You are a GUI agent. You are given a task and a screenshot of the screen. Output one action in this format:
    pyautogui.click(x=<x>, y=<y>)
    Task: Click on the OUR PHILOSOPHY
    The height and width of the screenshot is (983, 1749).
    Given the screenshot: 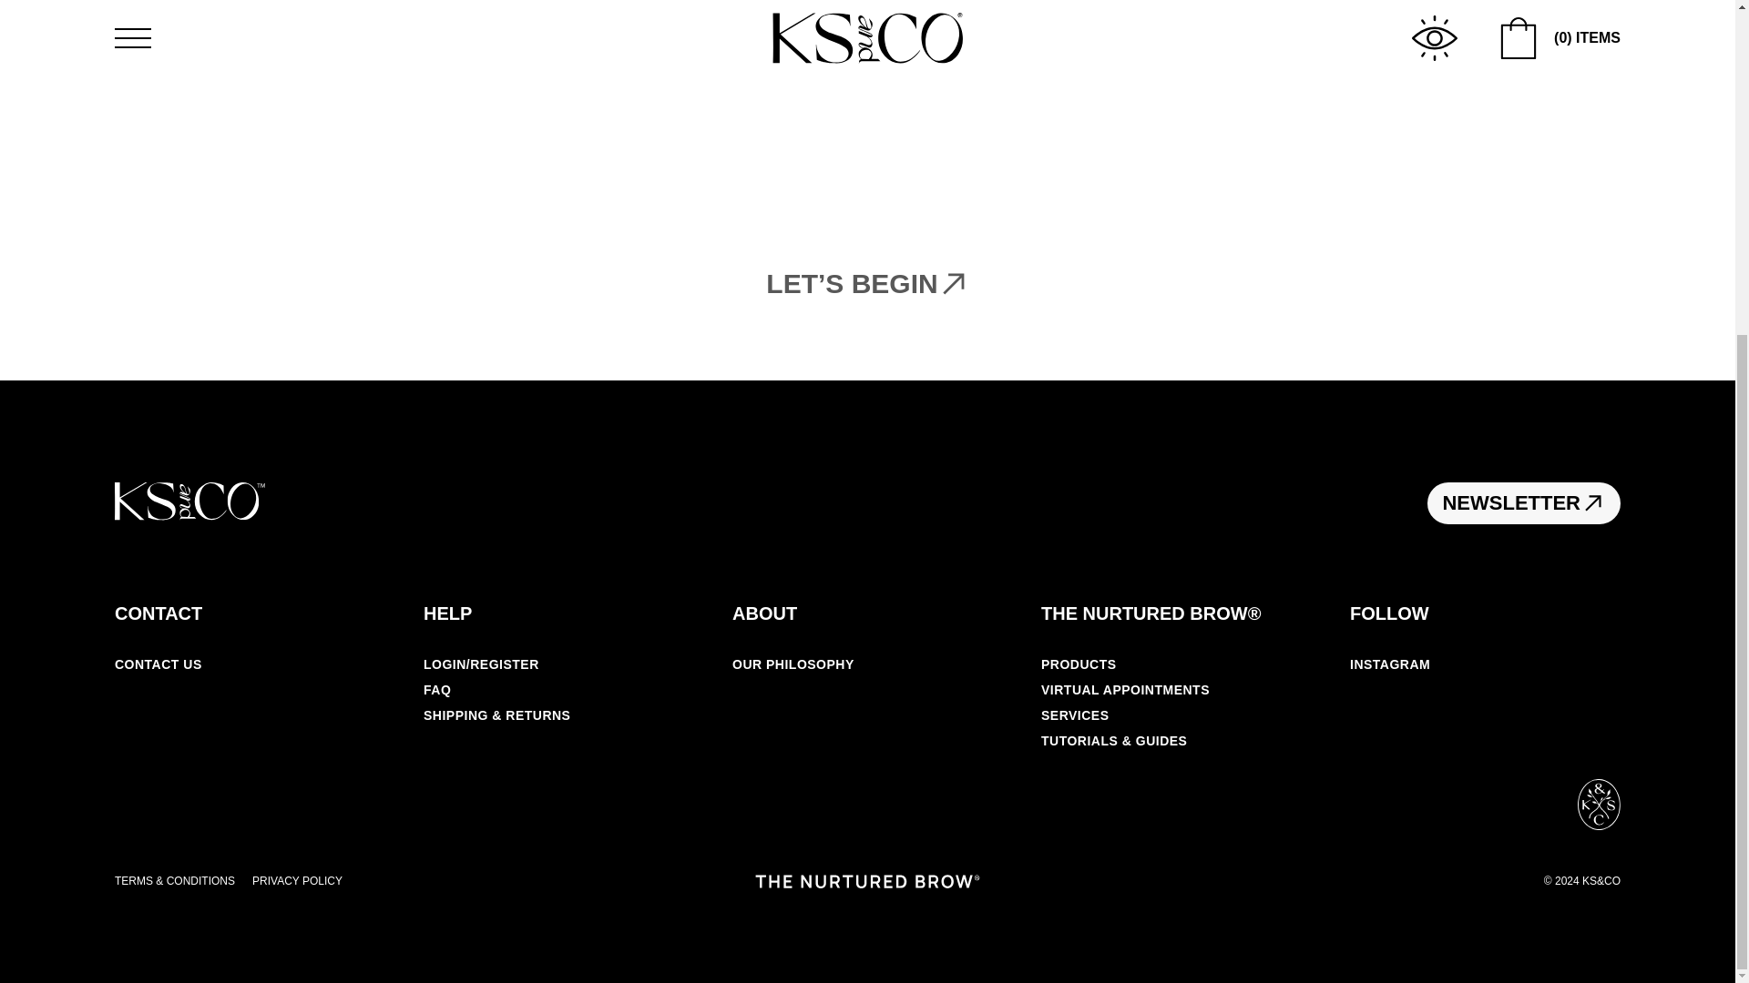 What is the action you would take?
    pyautogui.click(x=793, y=664)
    